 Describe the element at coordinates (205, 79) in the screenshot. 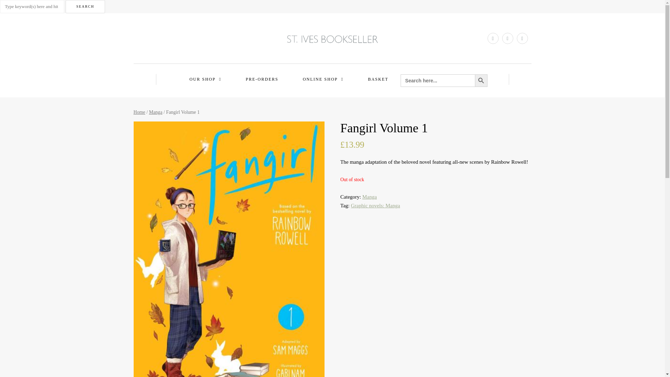

I see `OUR SHOP` at that location.